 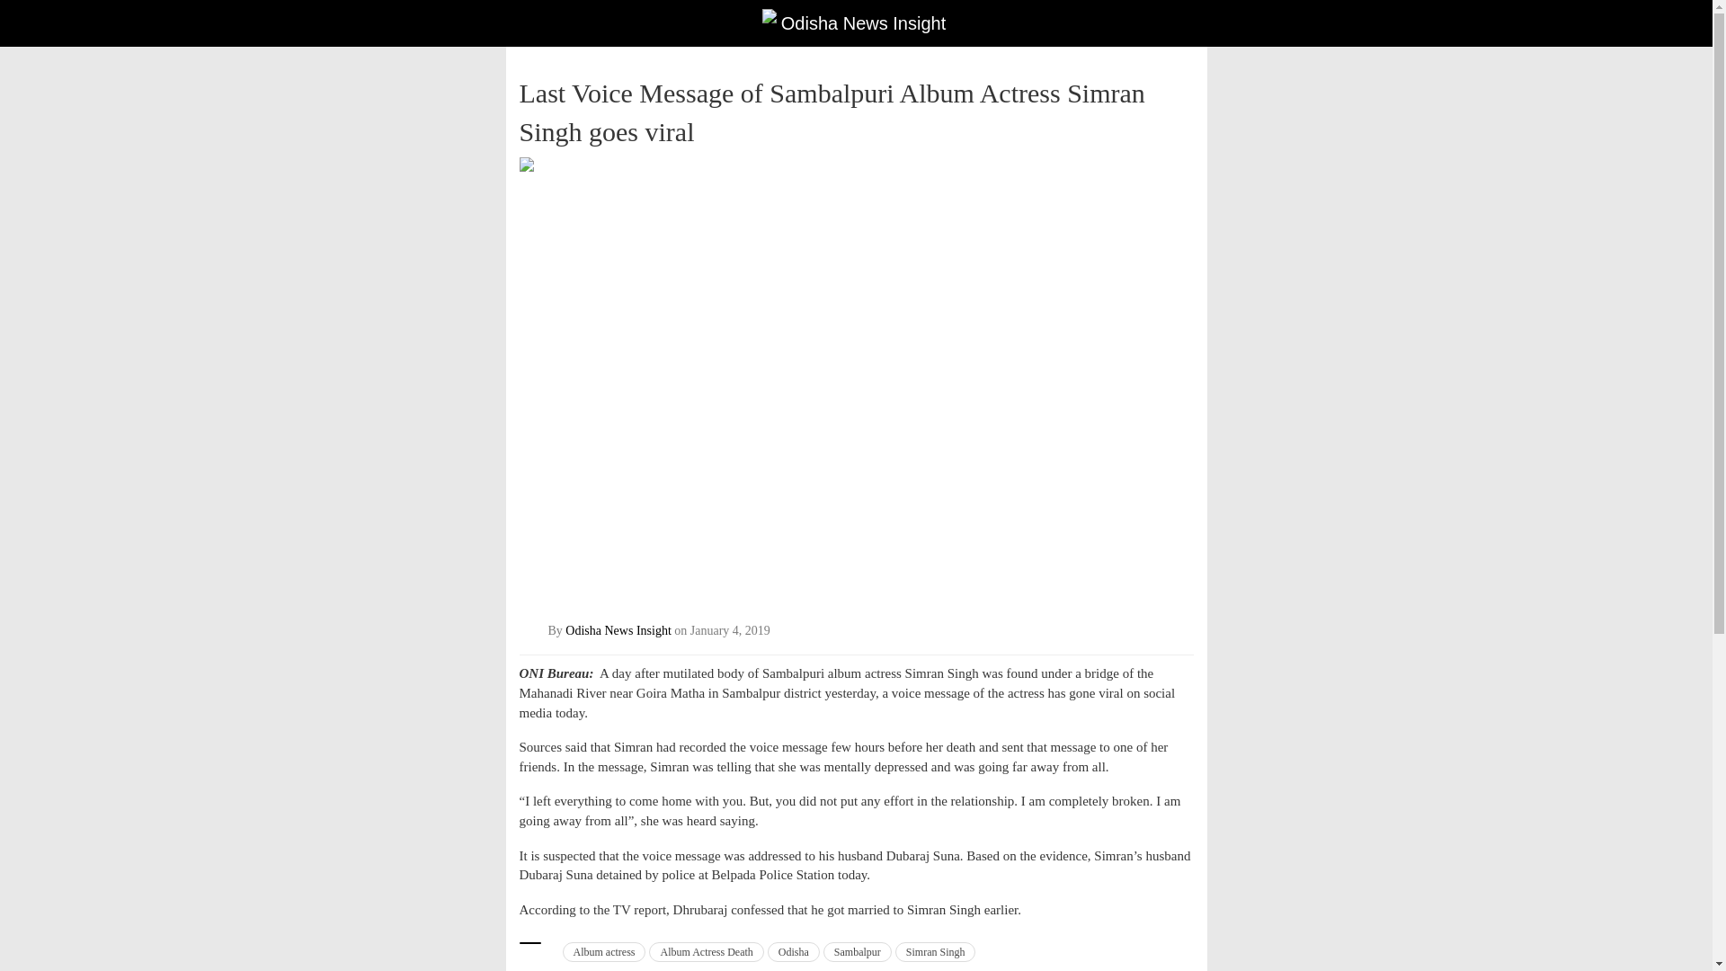 I want to click on Odisha News Insight, so click(x=618, y=631).